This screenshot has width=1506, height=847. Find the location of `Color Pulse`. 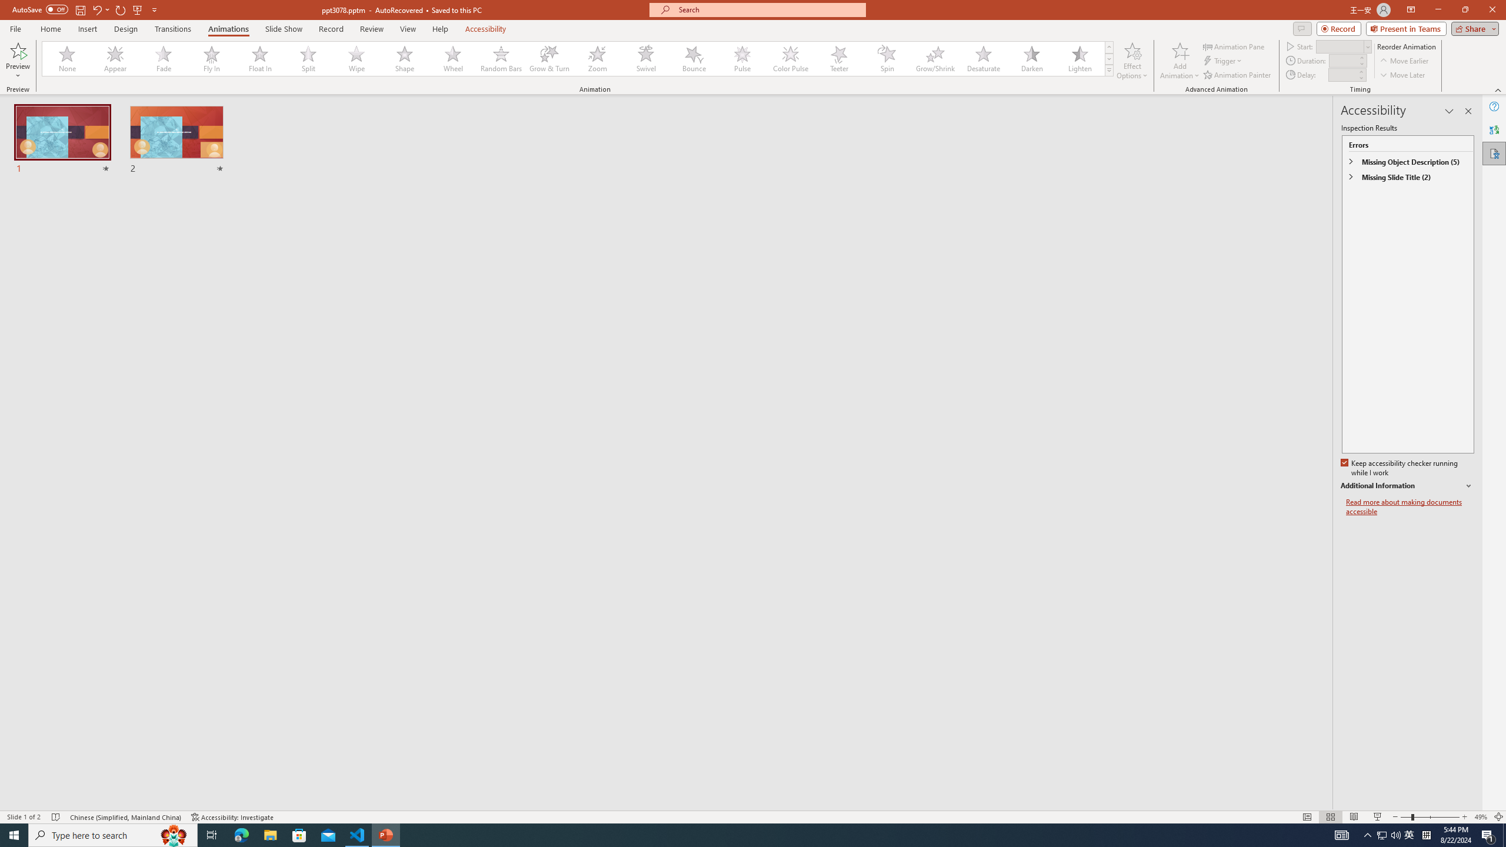

Color Pulse is located at coordinates (791, 59).